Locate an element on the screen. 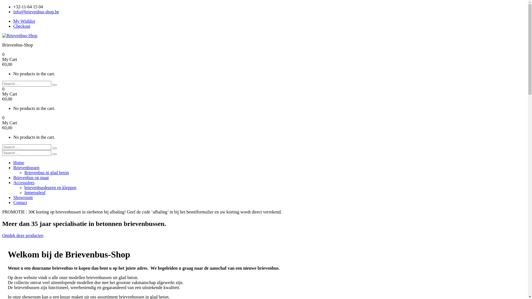 The height and width of the screenshot is (299, 532). Search for: is located at coordinates (27, 84).